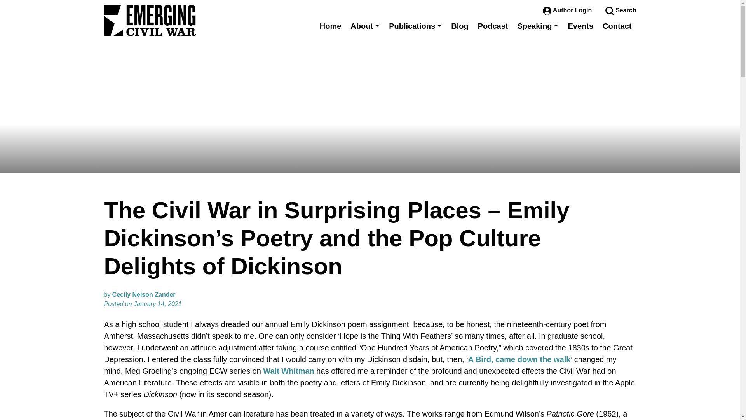  I want to click on Publications, so click(415, 26).